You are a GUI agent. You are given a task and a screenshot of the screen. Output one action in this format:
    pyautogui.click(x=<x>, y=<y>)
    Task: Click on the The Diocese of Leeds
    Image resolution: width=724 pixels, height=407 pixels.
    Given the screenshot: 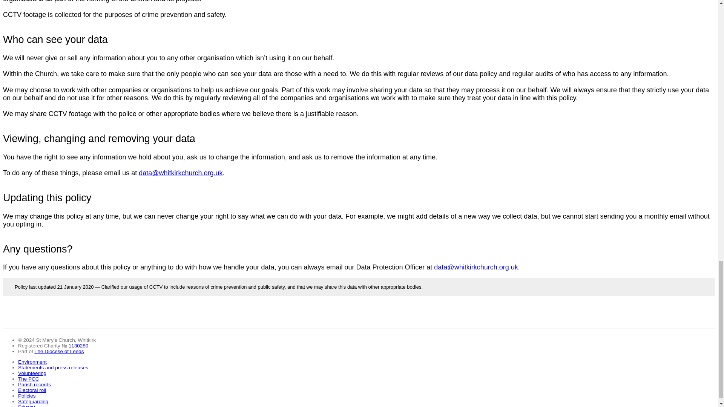 What is the action you would take?
    pyautogui.click(x=59, y=351)
    